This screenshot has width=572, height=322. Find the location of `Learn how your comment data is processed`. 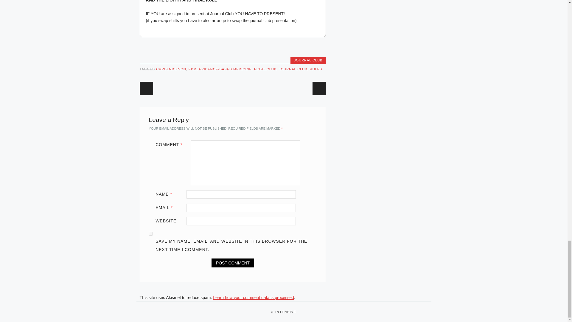

Learn how your comment data is processed is located at coordinates (253, 298).